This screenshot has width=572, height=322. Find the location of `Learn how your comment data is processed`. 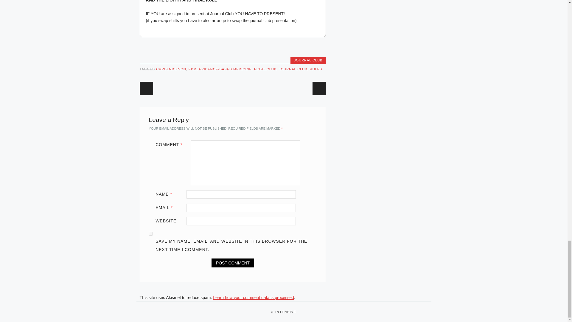

Learn how your comment data is processed is located at coordinates (253, 298).